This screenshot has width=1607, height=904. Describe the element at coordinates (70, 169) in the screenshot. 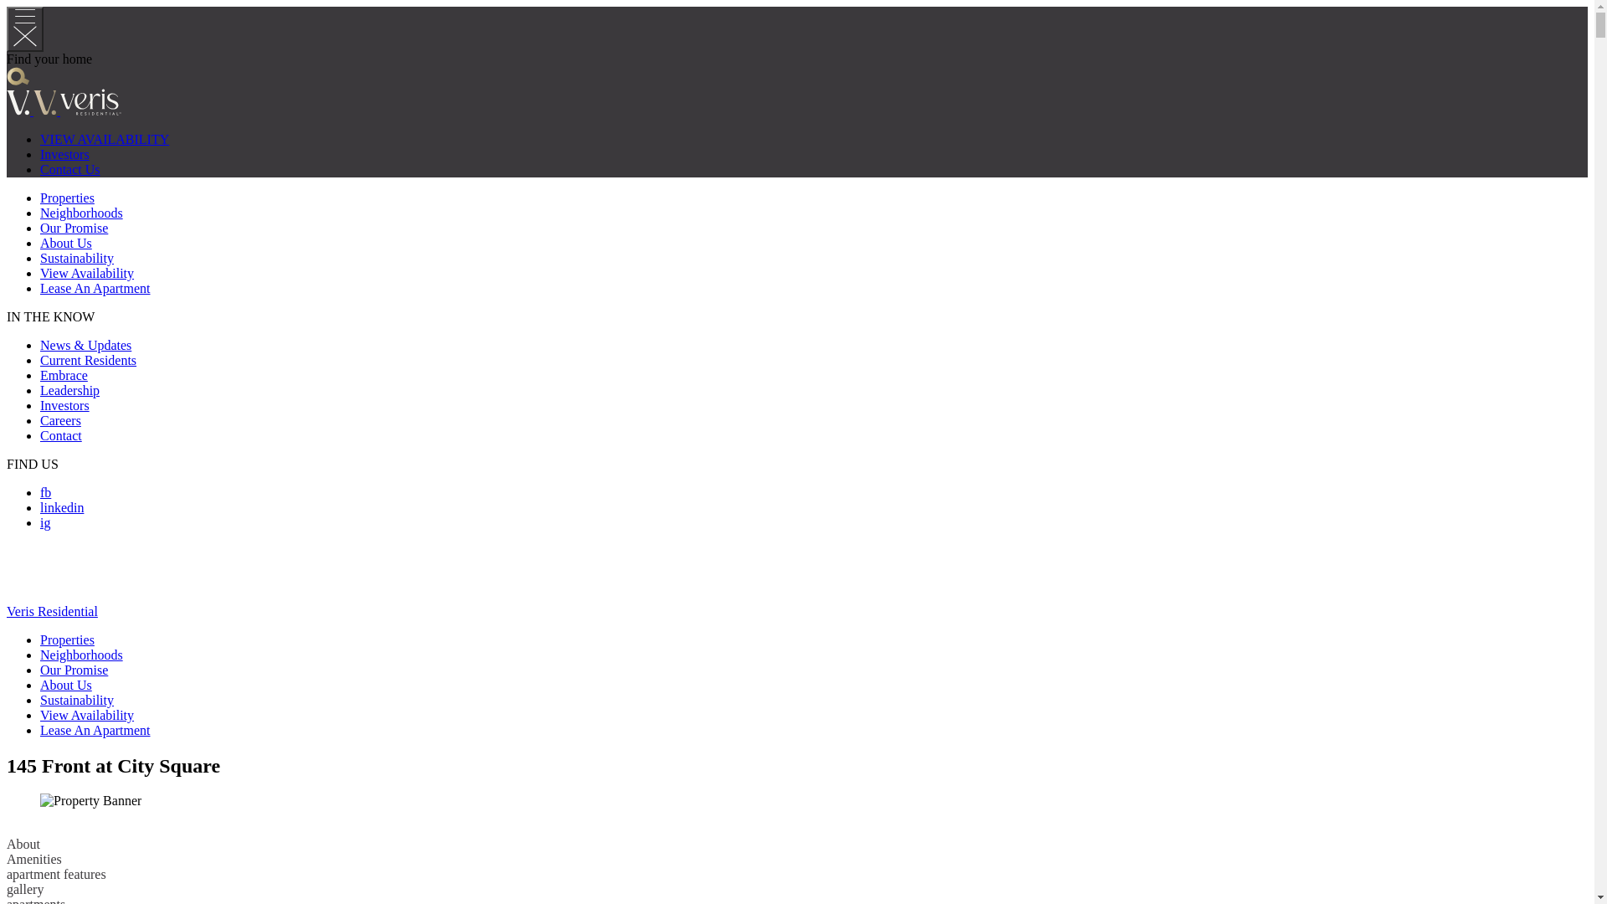

I see `Contact Us` at that location.